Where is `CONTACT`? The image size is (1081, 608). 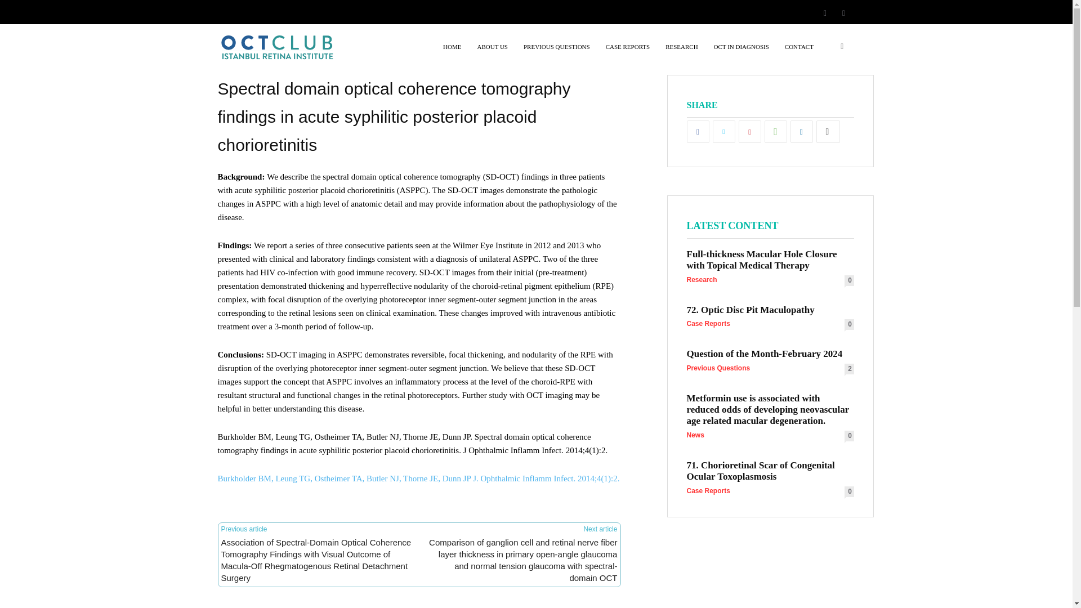
CONTACT is located at coordinates (799, 47).